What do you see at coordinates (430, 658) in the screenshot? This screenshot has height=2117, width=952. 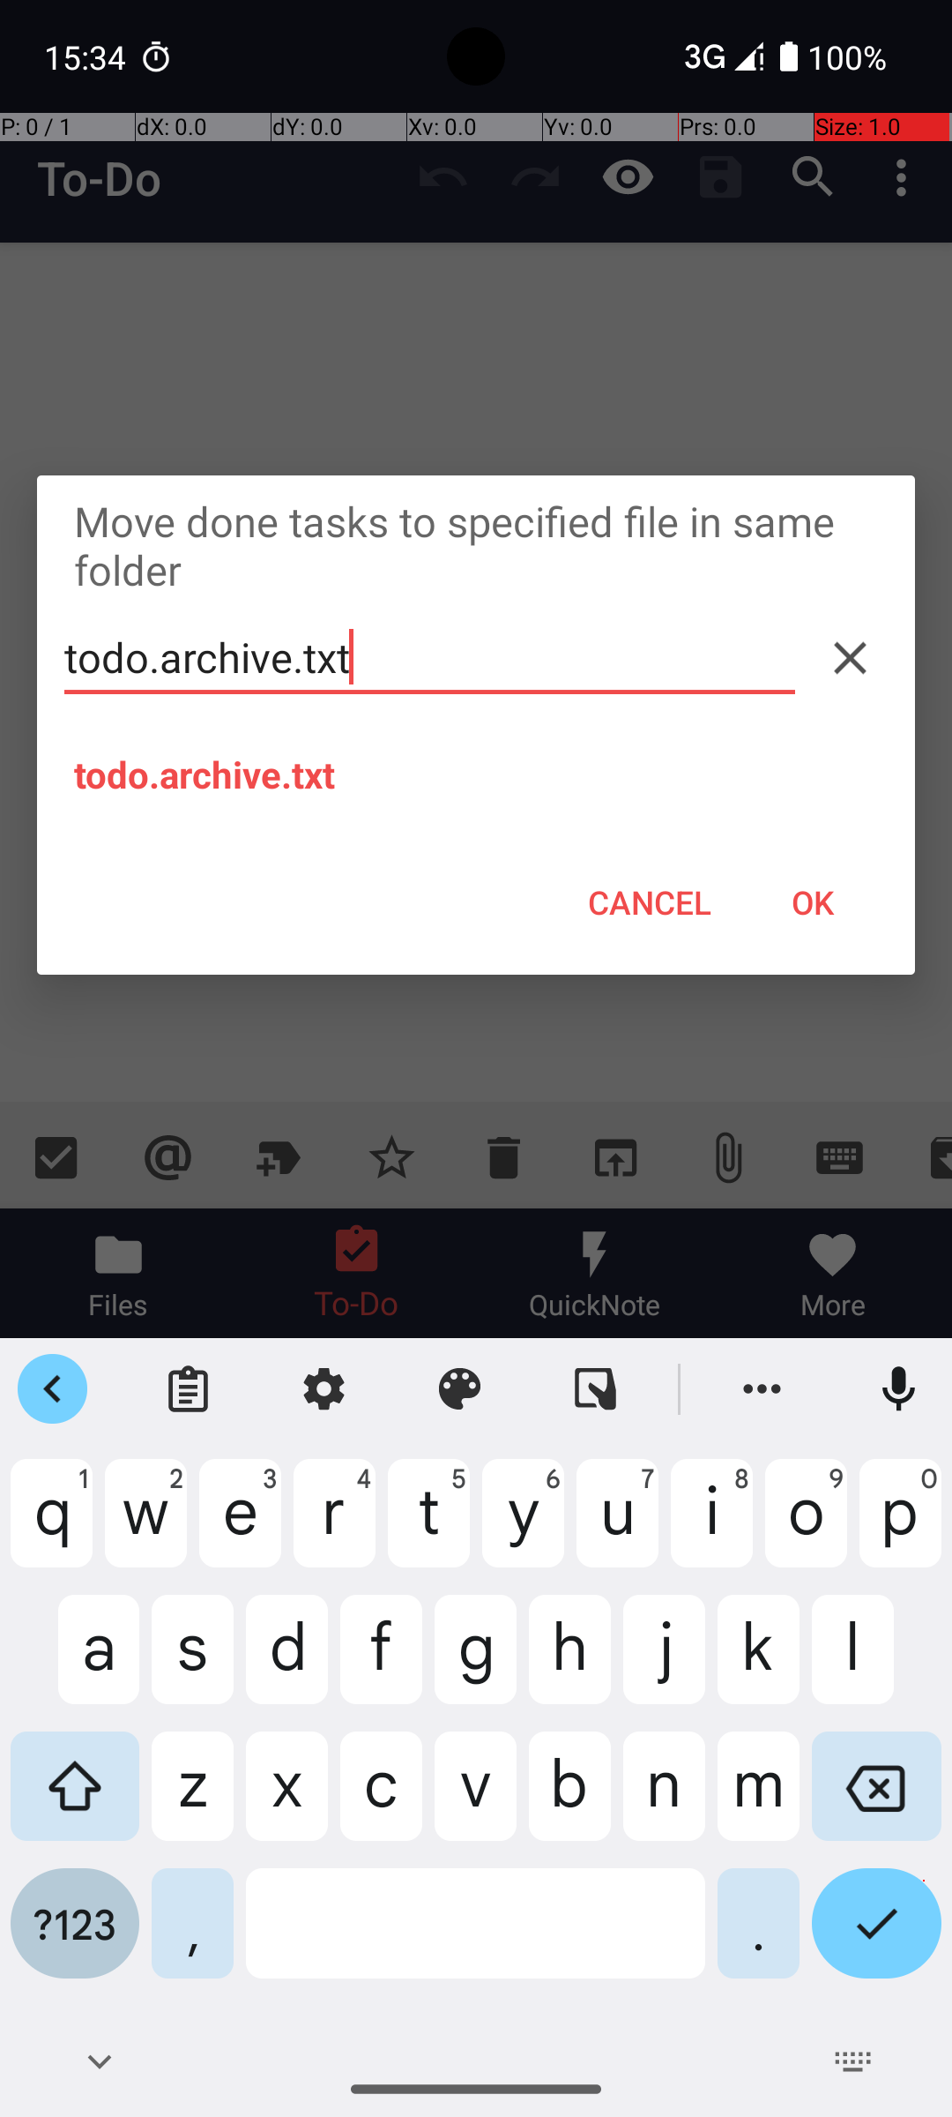 I see `todo.archive.txt` at bounding box center [430, 658].